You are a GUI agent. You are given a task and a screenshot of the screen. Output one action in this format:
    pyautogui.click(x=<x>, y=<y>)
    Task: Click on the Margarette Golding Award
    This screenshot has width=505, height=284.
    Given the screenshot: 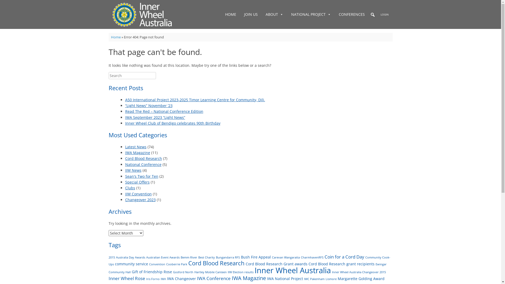 What is the action you would take?
    pyautogui.click(x=361, y=279)
    